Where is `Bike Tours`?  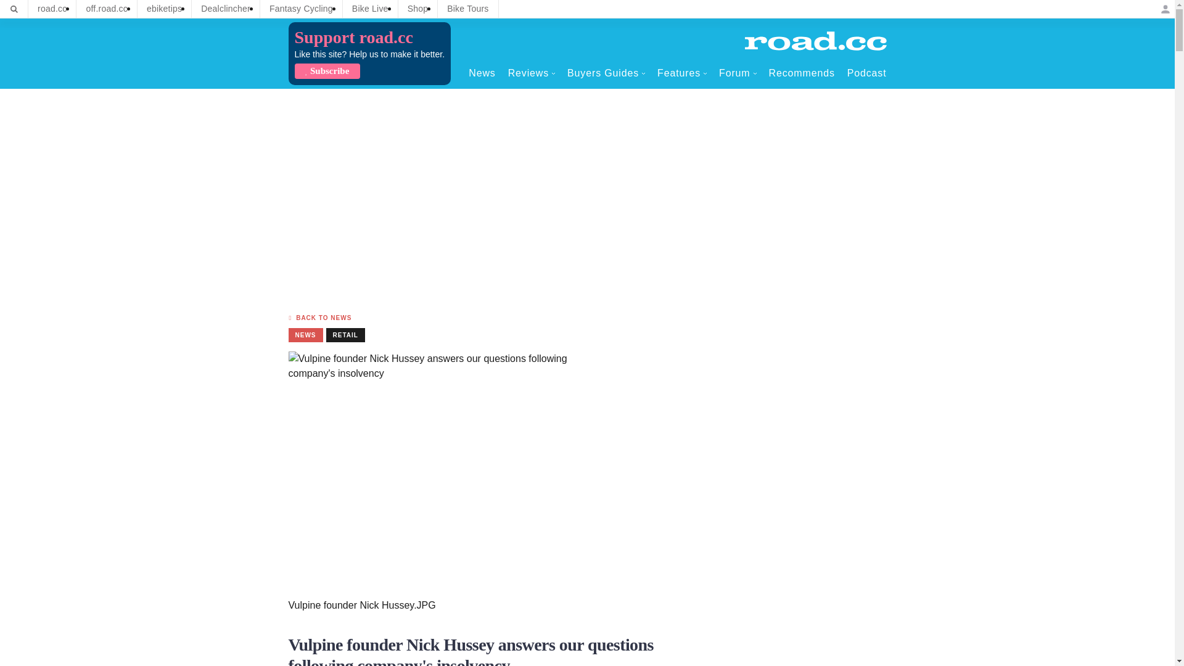
Bike Tours is located at coordinates (467, 9).